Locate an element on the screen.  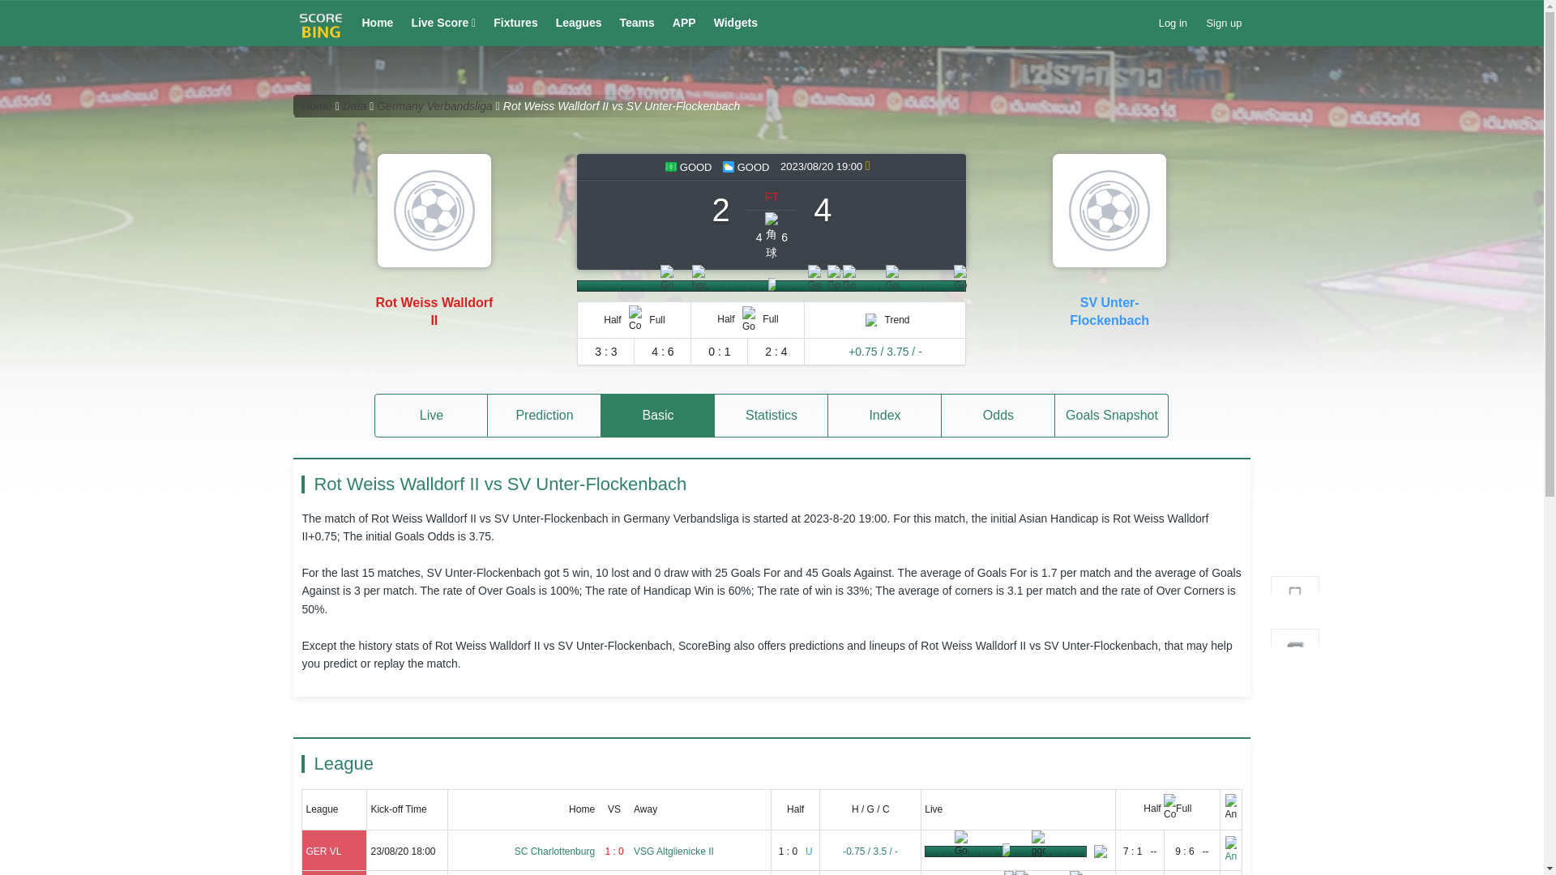
Log in is located at coordinates (1173, 23).